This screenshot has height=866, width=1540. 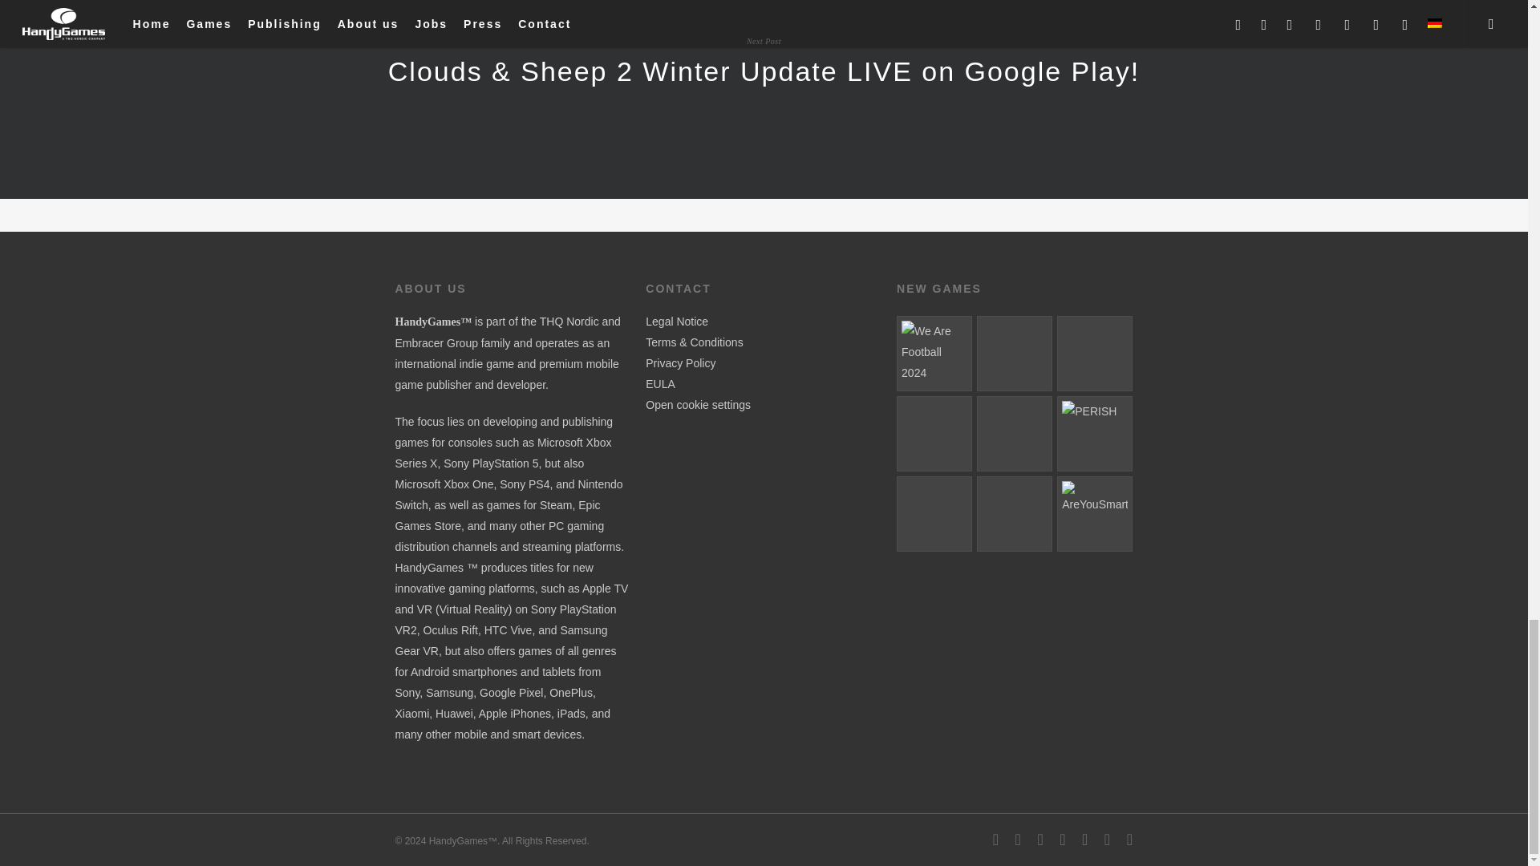 What do you see at coordinates (1014, 354) in the screenshot?
I see `SpongeBob SquarePants: The Cosmic Shake` at bounding box center [1014, 354].